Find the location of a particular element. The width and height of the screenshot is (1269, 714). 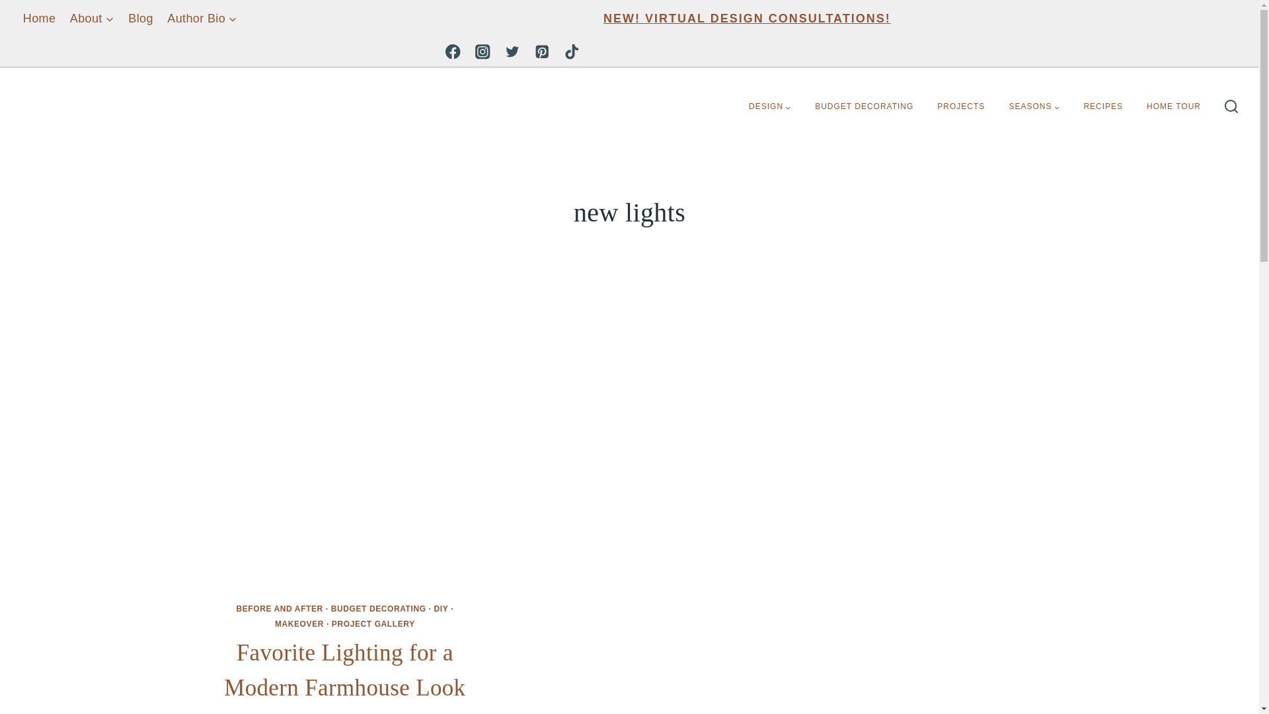

DESIGN is located at coordinates (770, 106).